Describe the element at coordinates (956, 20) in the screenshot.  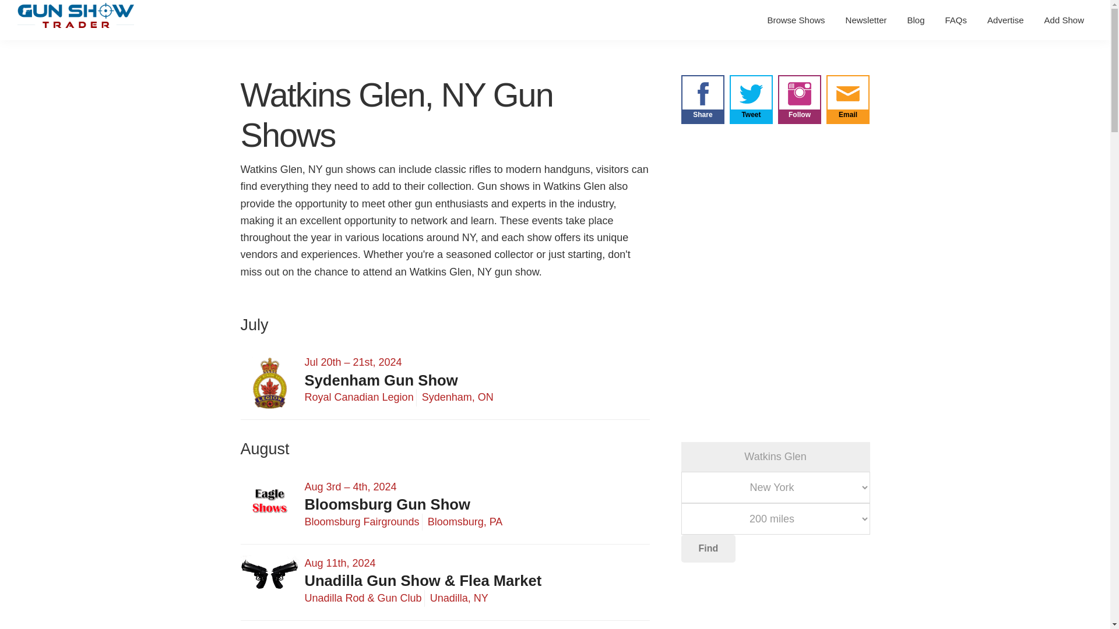
I see `FAQs` at that location.